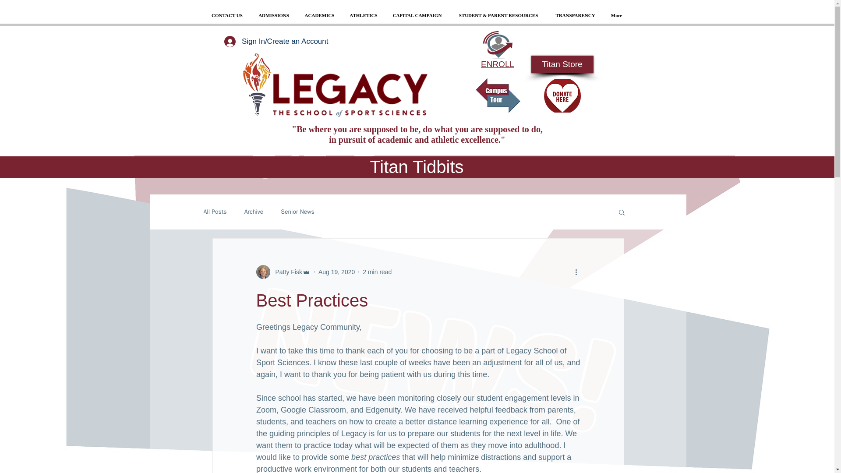  Describe the element at coordinates (498, 95) in the screenshot. I see `Campus Tour Image.jpg` at that location.